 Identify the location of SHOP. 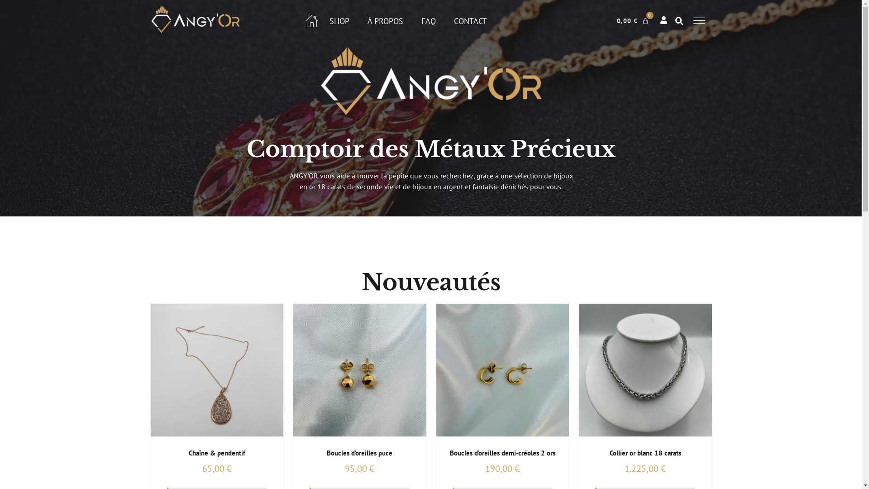
(339, 21).